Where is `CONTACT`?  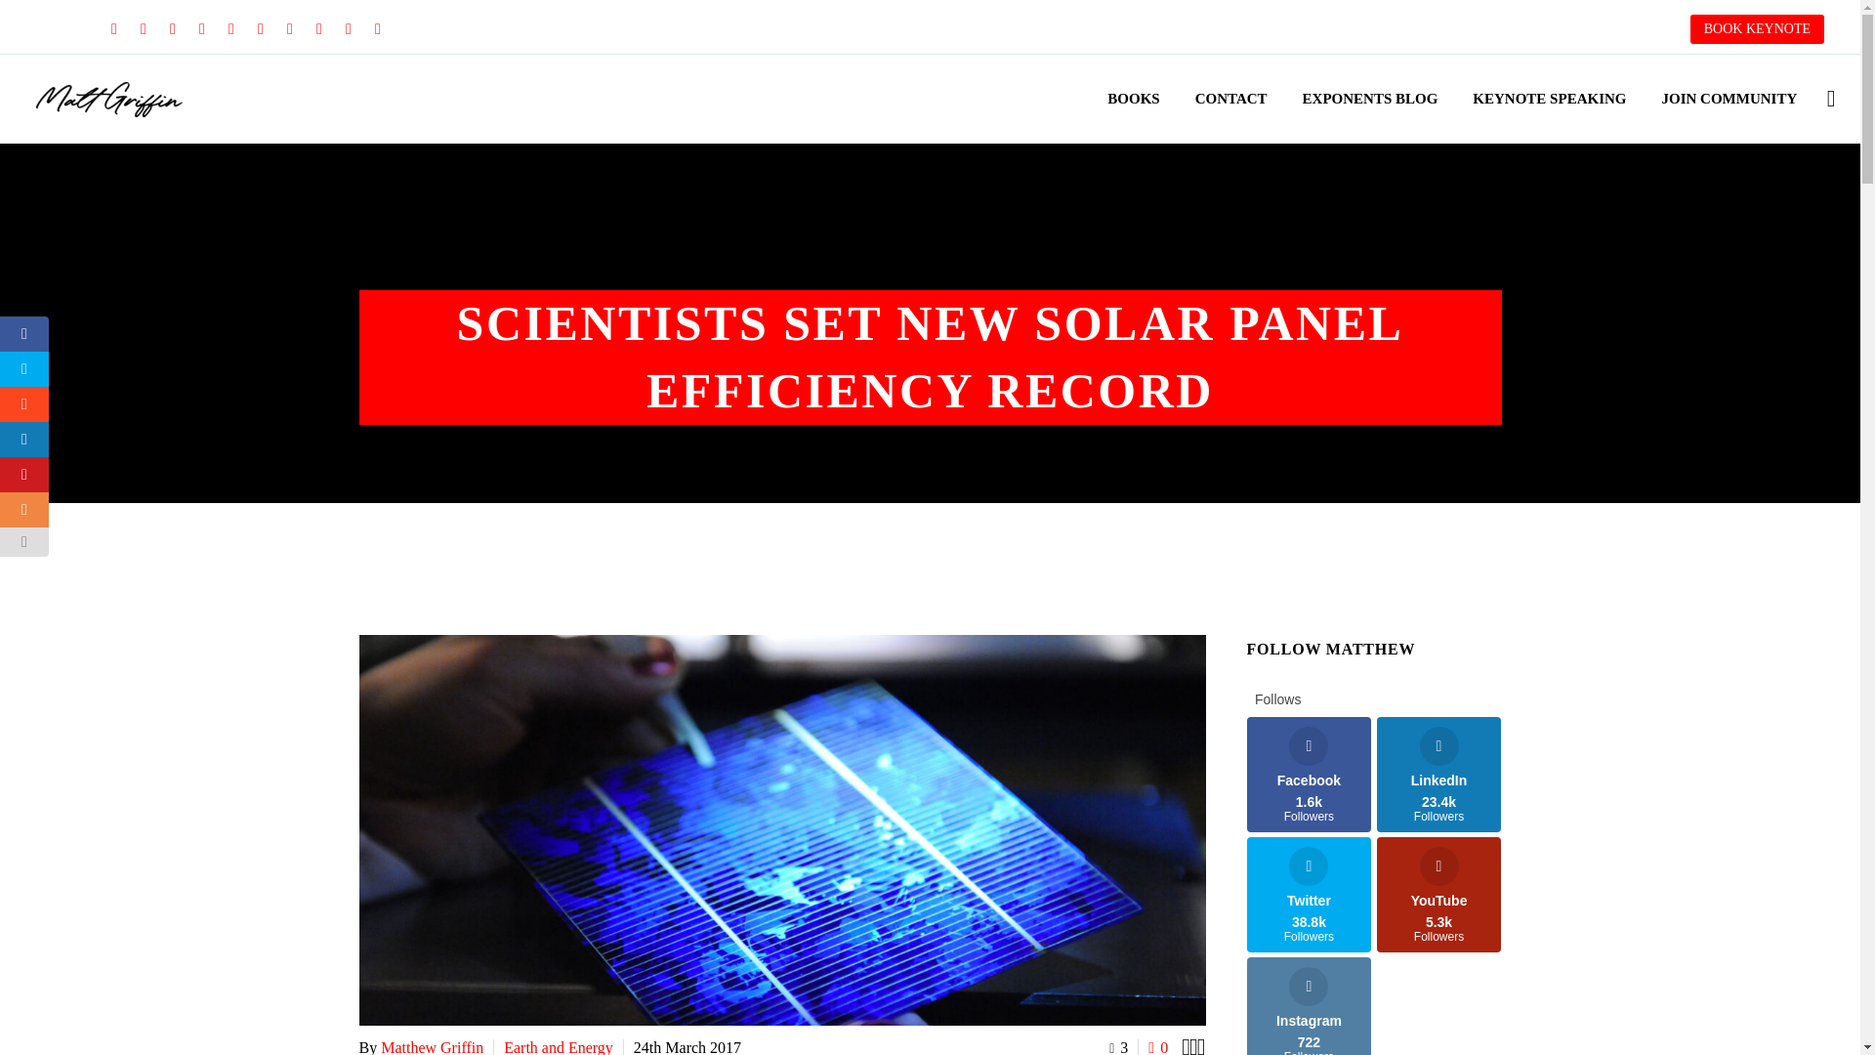 CONTACT is located at coordinates (1231, 99).